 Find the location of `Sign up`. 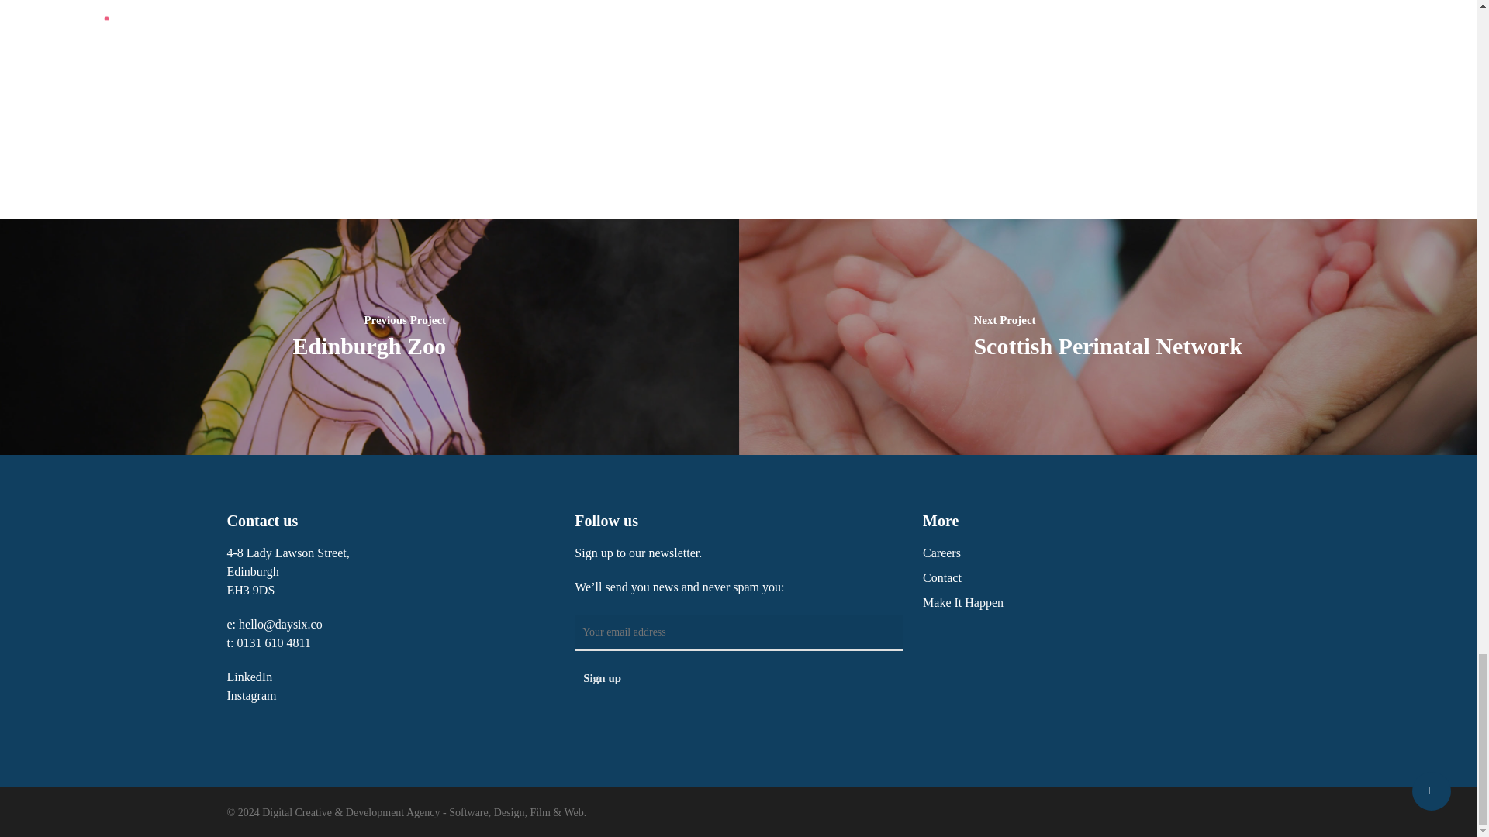

Sign up is located at coordinates (602, 678).